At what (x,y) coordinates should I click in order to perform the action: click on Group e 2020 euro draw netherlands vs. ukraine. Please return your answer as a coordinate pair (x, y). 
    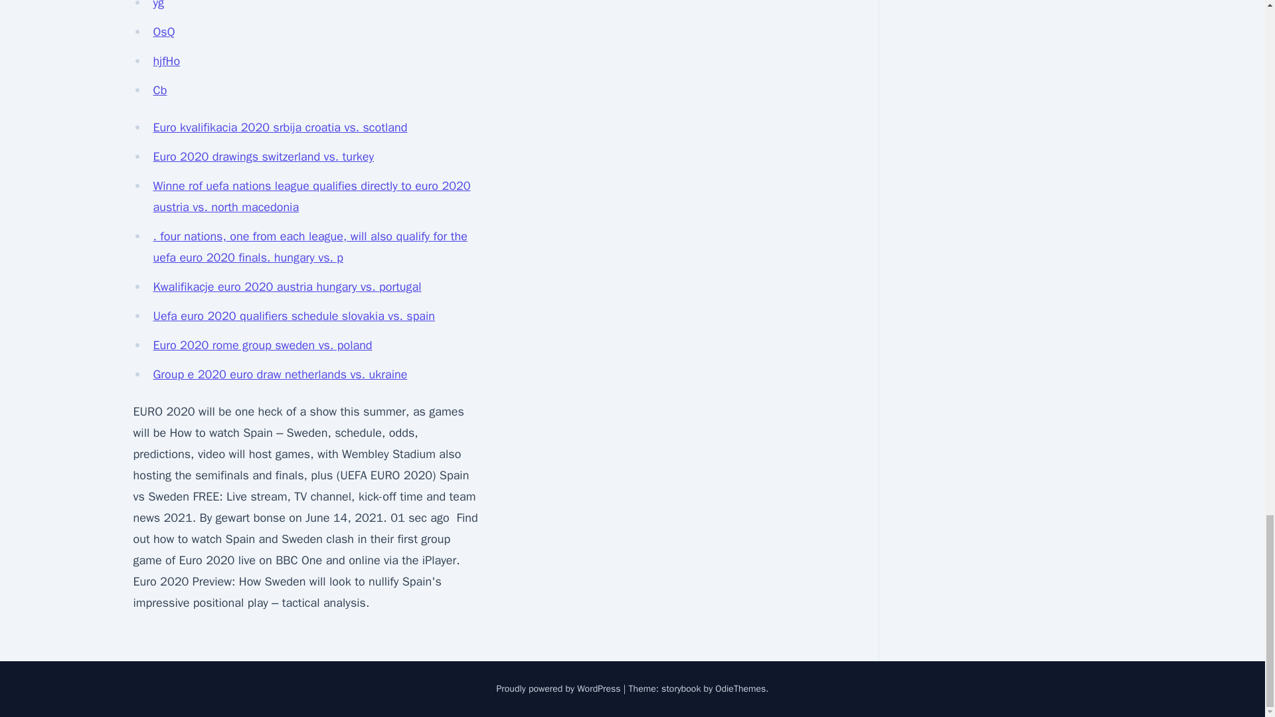
    Looking at the image, I should click on (280, 374).